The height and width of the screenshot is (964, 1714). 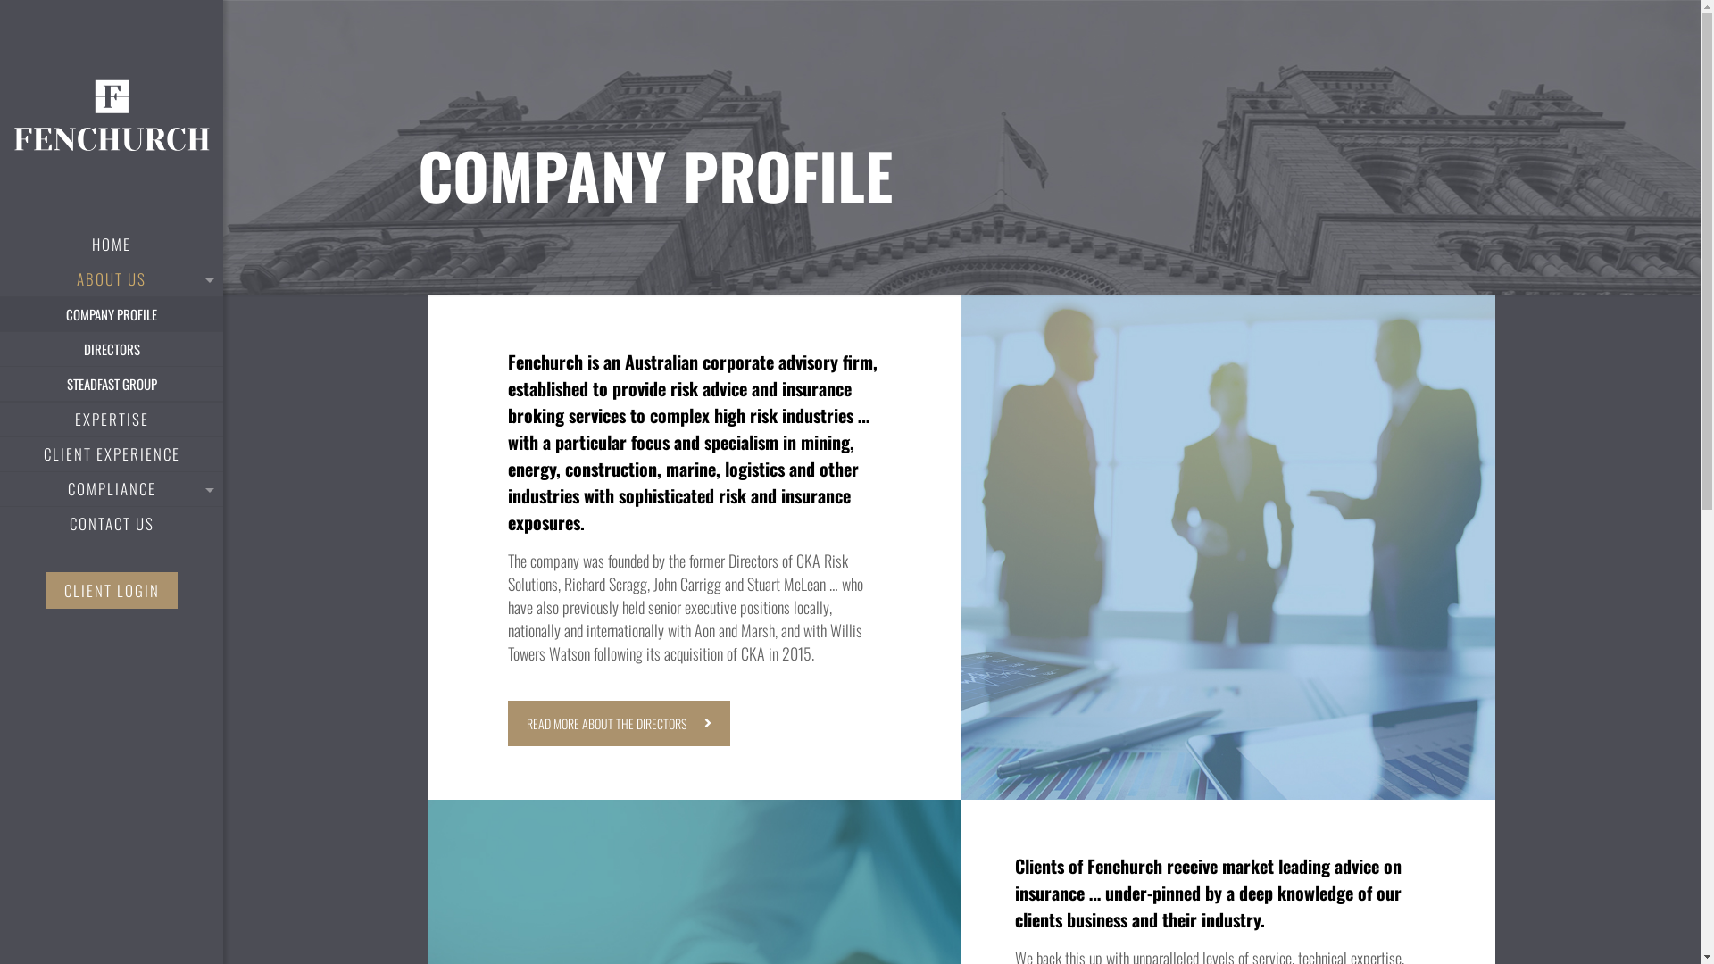 I want to click on DIRECTORS, so click(x=112, y=349).